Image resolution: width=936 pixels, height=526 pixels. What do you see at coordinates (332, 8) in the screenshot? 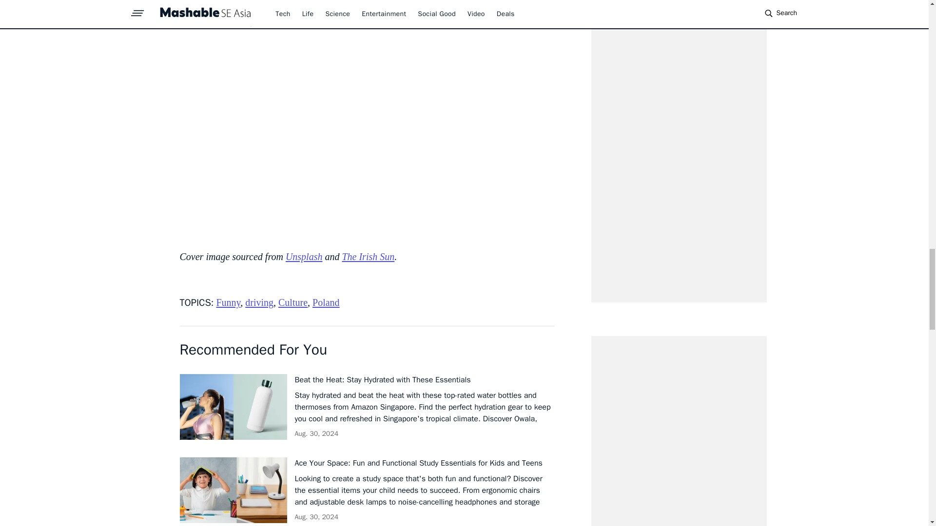
I see `Facebook` at bounding box center [332, 8].